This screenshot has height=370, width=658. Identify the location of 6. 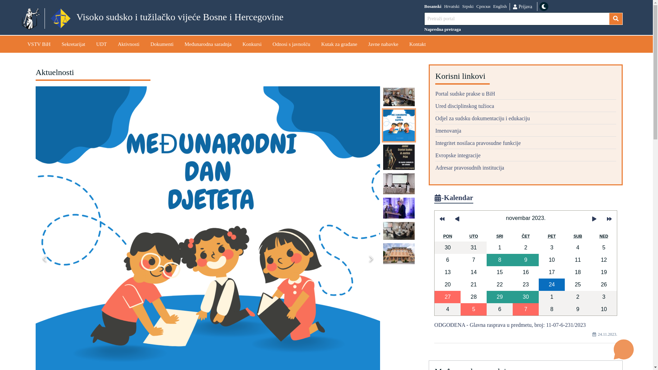
(448, 260).